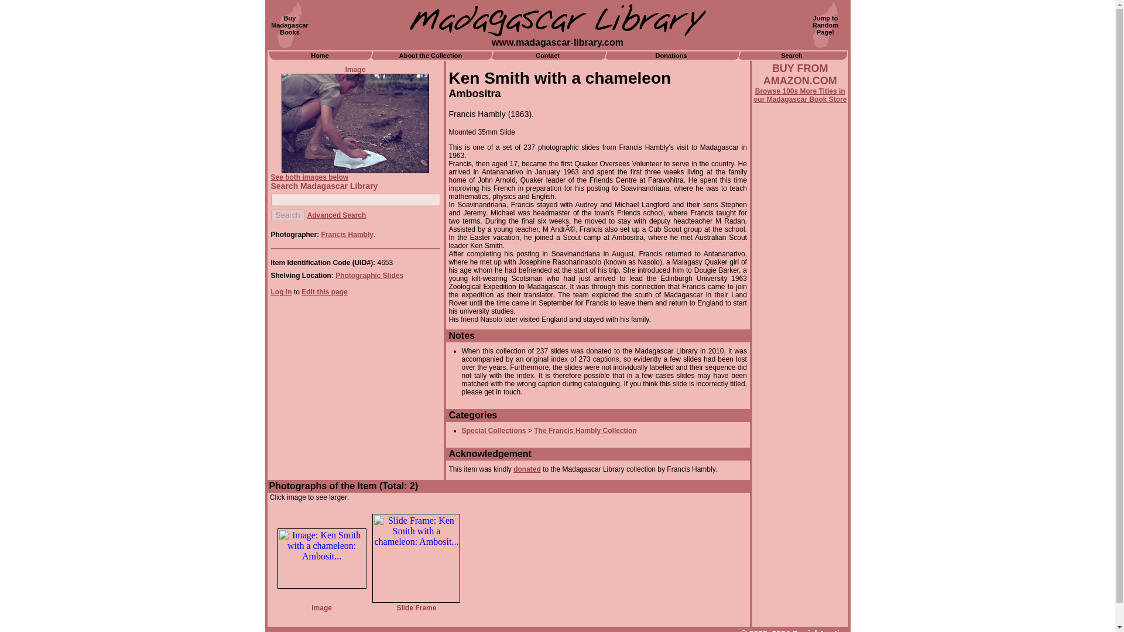  Describe the element at coordinates (320, 55) in the screenshot. I see `Home` at that location.